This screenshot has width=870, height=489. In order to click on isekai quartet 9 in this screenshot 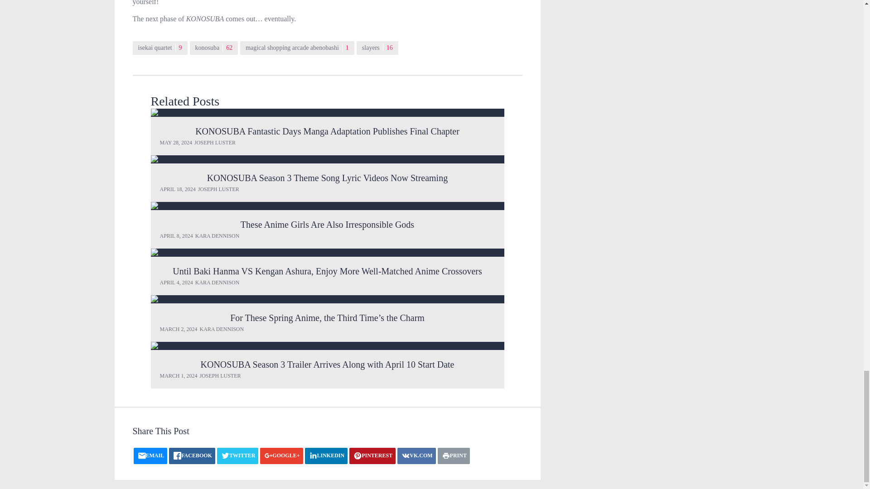, I will do `click(159, 48)`.